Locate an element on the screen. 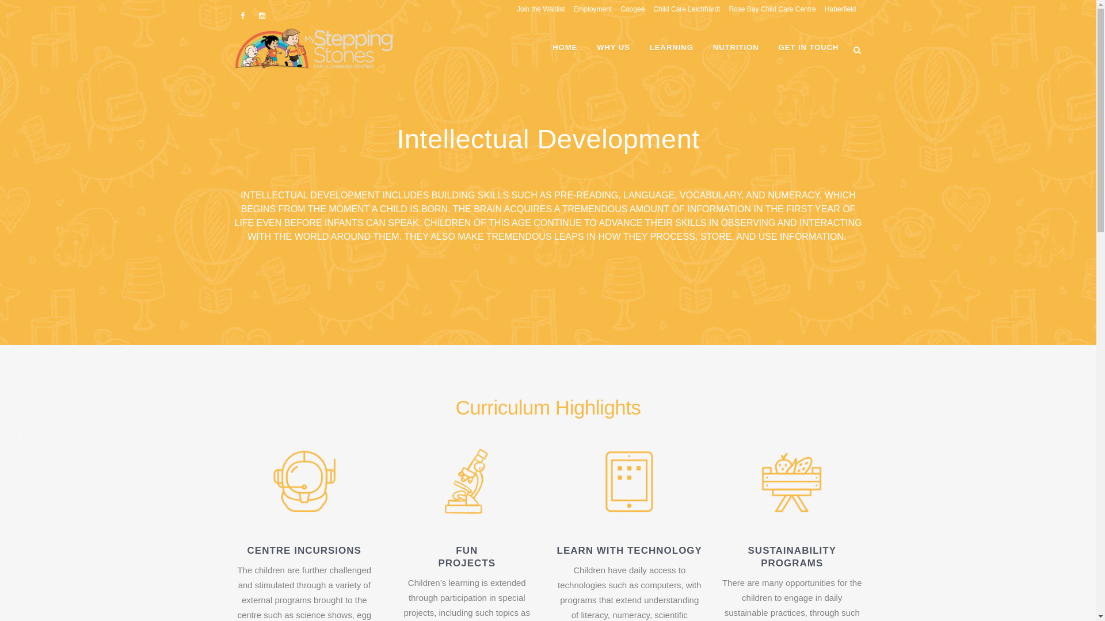 The height and width of the screenshot is (621, 1105). Join the Waitlist is located at coordinates (536, 9).